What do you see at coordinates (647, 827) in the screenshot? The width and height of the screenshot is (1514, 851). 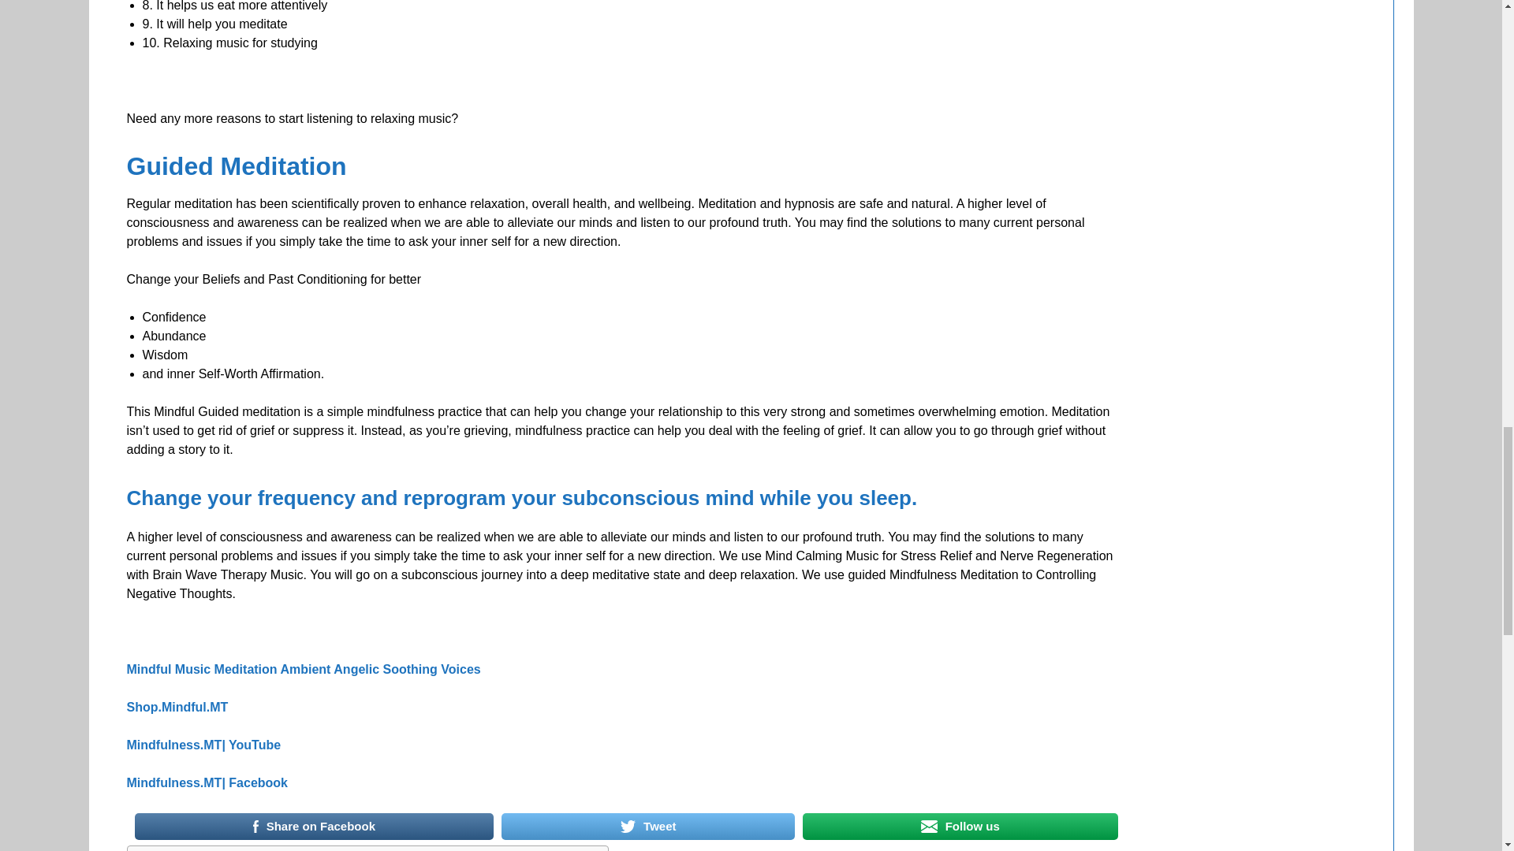 I see `Tweet` at bounding box center [647, 827].